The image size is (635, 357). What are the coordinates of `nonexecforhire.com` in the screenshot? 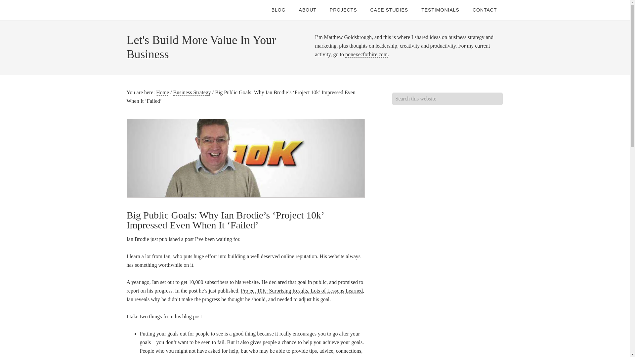 It's located at (366, 54).